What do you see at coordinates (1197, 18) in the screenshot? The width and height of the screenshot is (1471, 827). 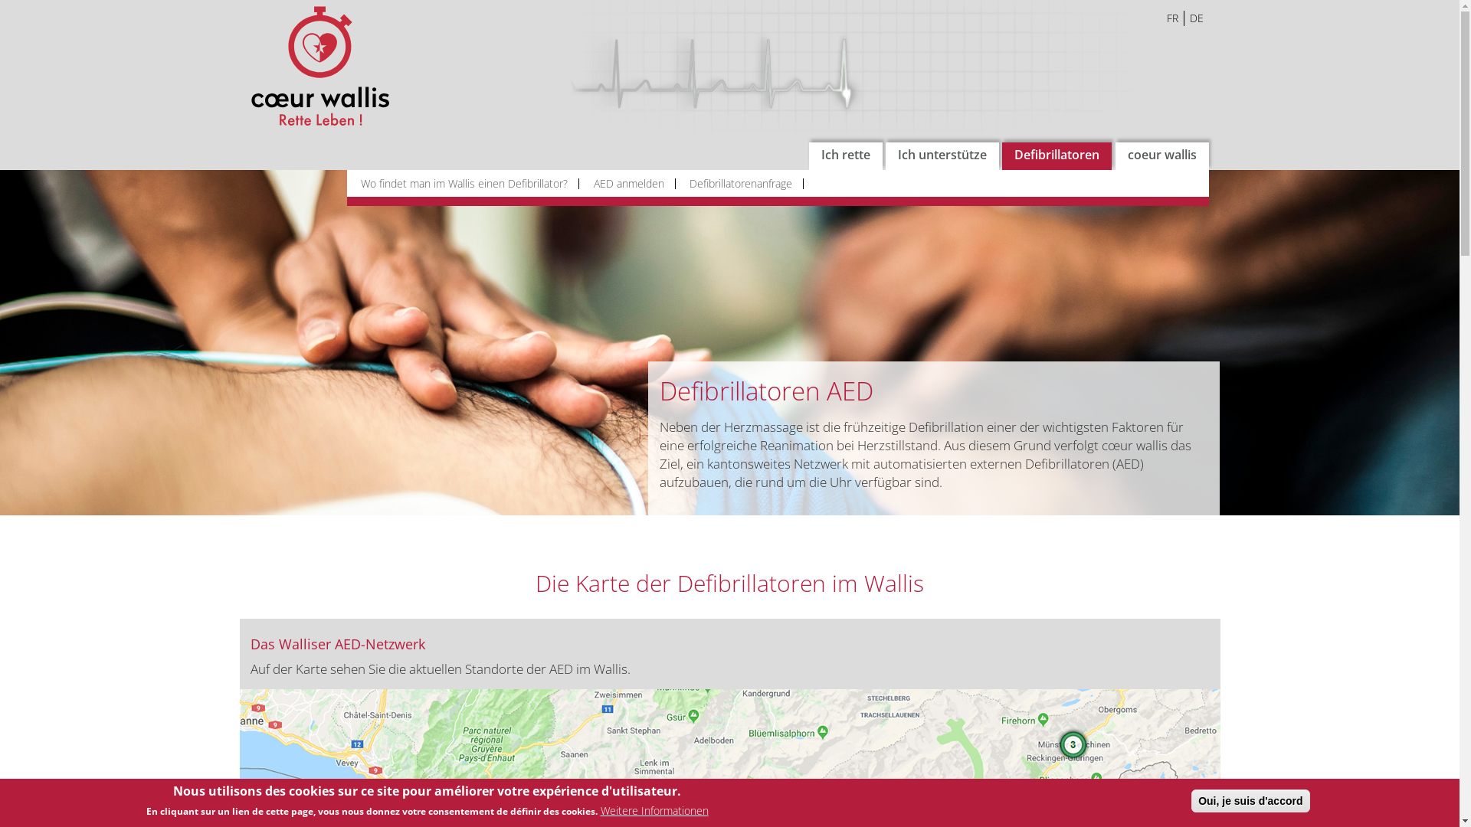 I see `DE` at bounding box center [1197, 18].